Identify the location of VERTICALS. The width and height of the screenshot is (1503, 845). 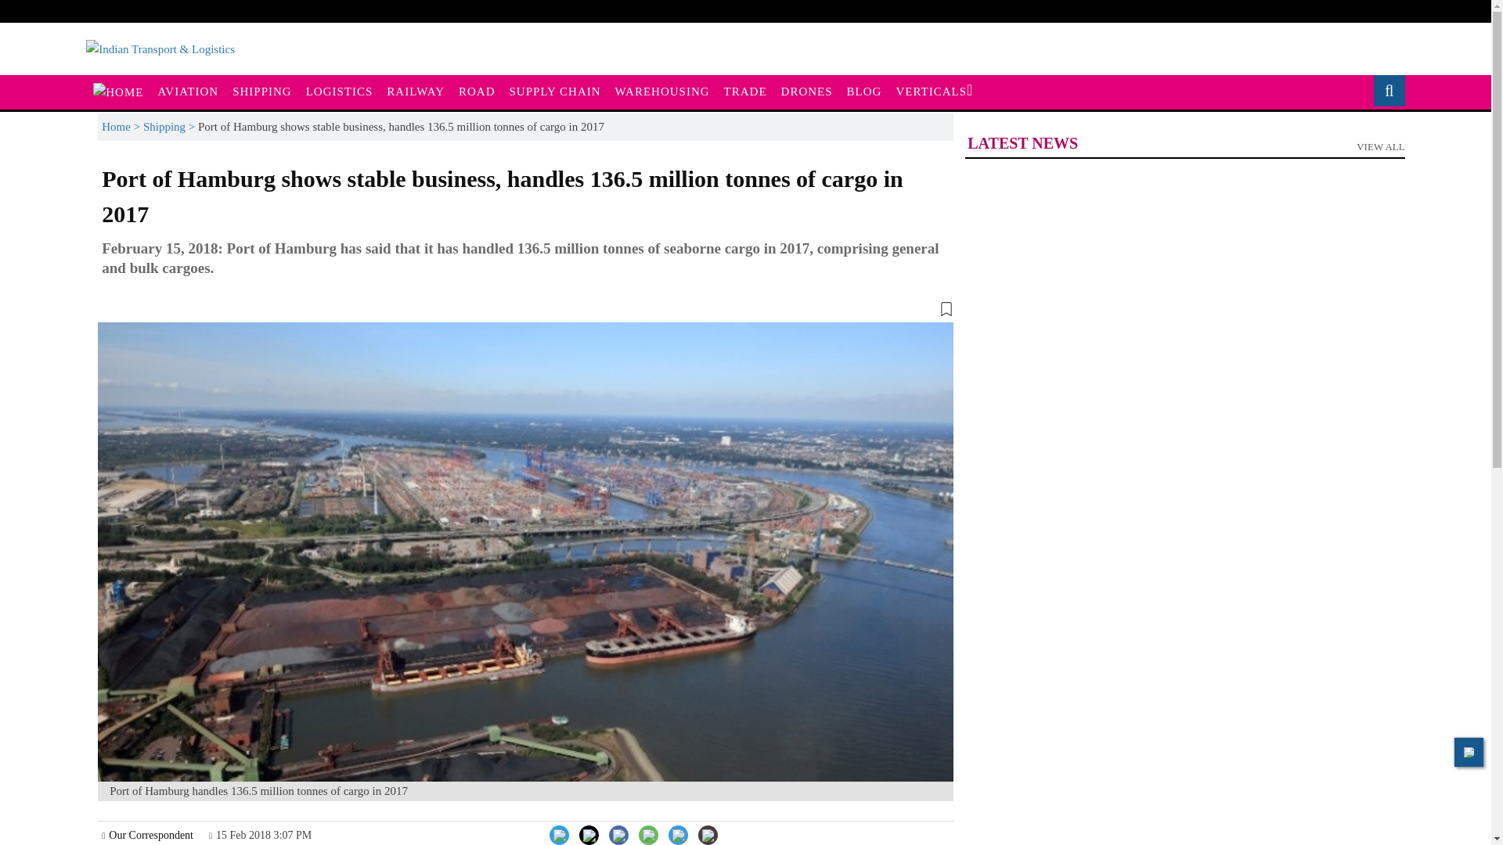
(933, 92).